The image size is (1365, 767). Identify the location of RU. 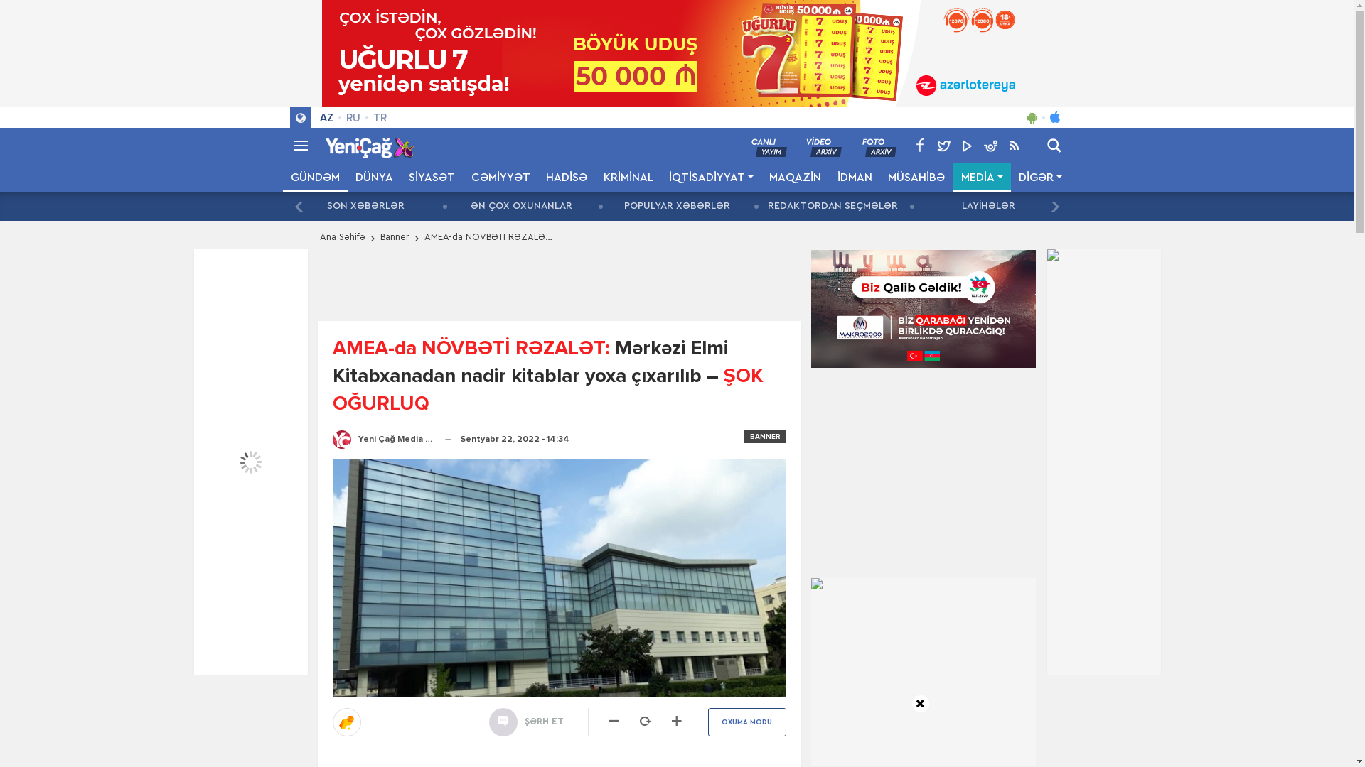
(353, 118).